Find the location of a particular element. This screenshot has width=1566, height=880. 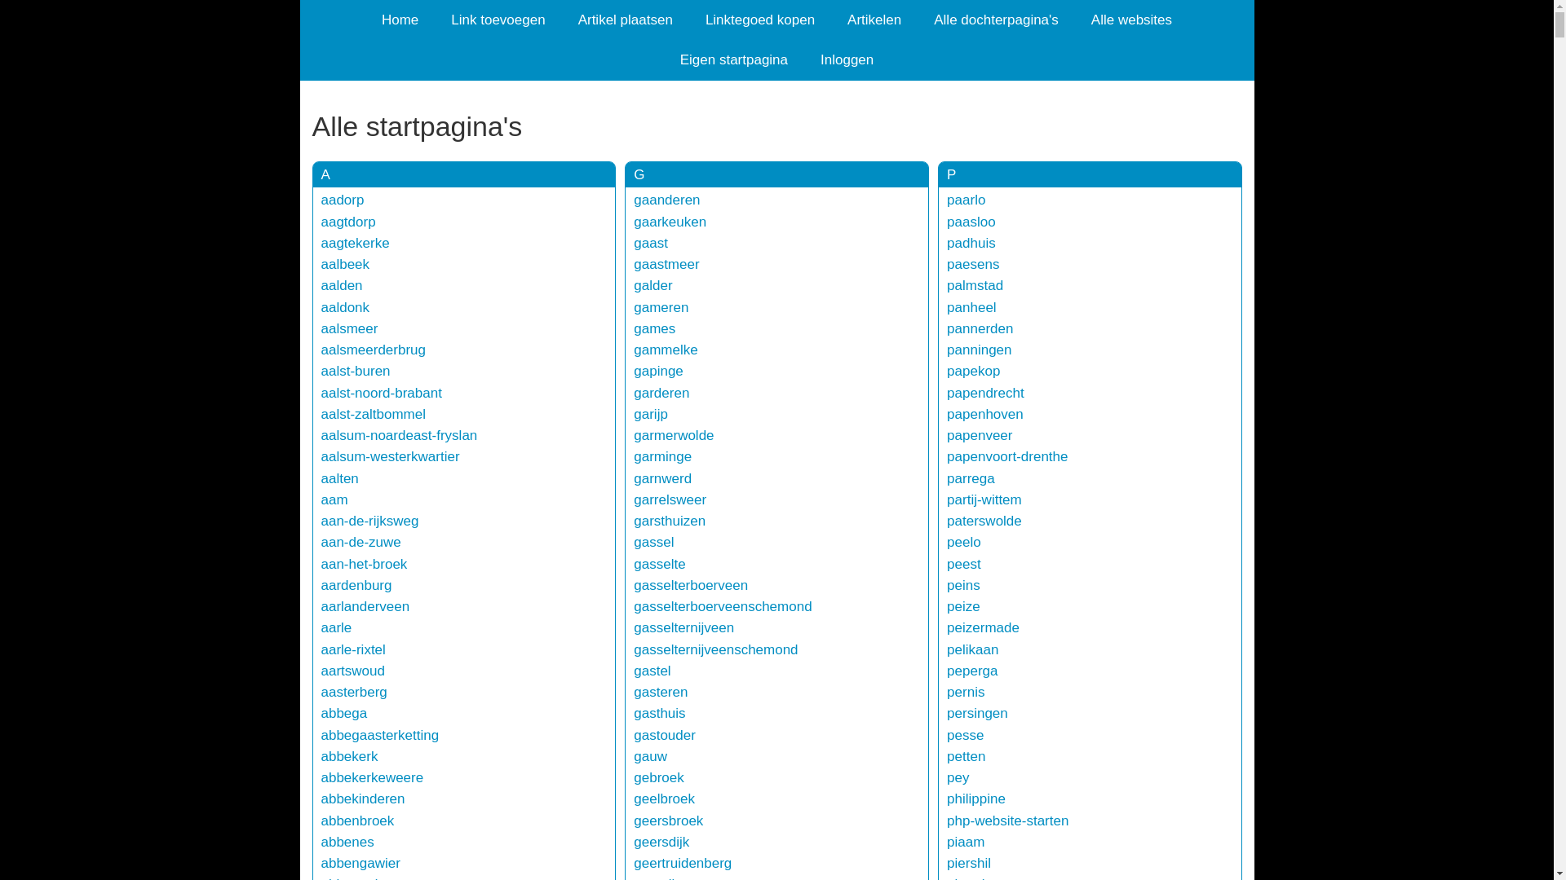

aan-het-broek is located at coordinates (365, 564).